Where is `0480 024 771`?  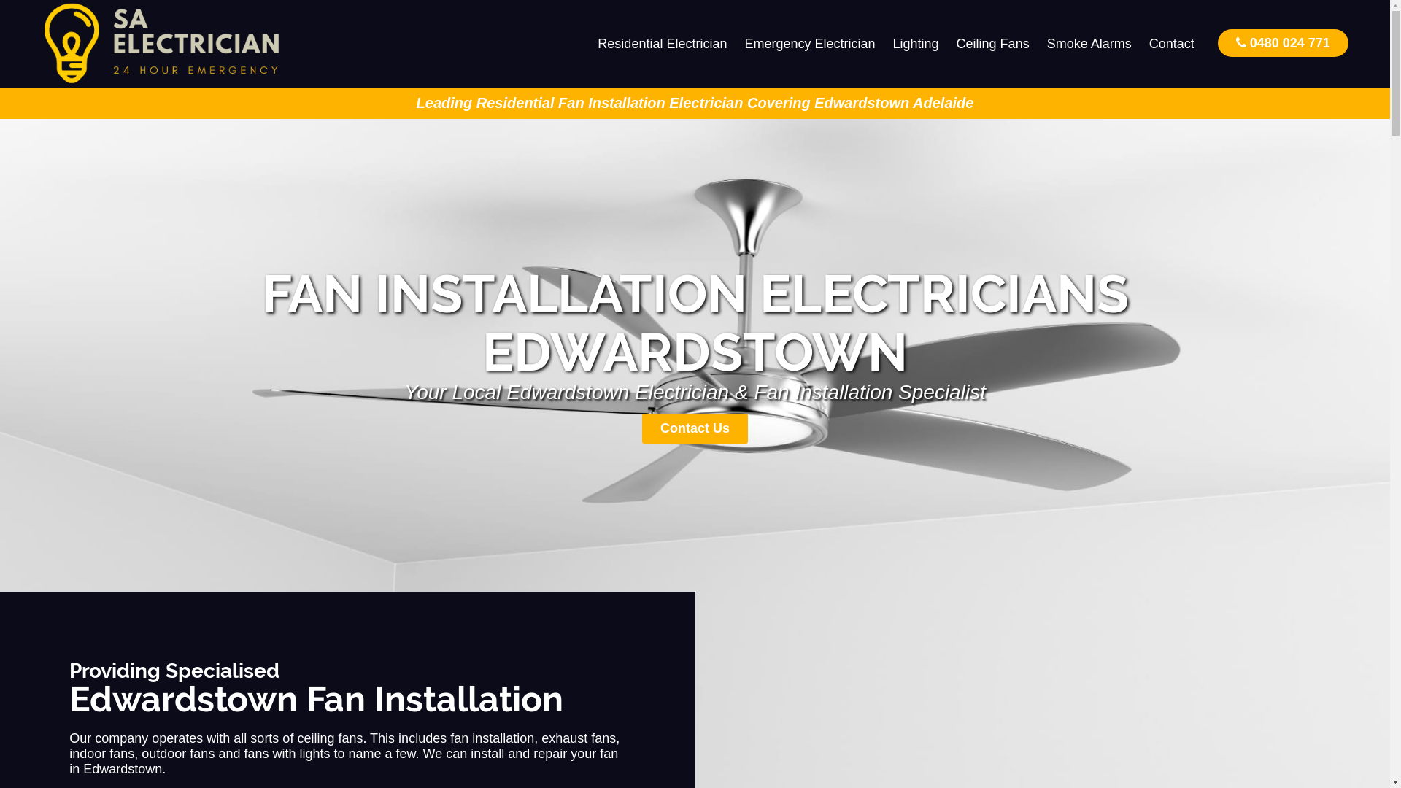 0480 024 771 is located at coordinates (1283, 42).